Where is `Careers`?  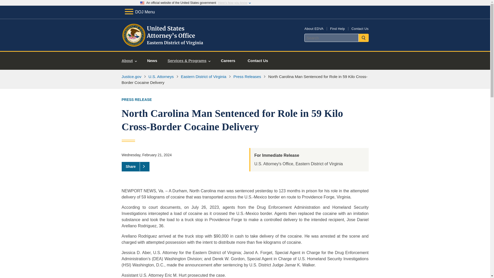
Careers is located at coordinates (228, 61).